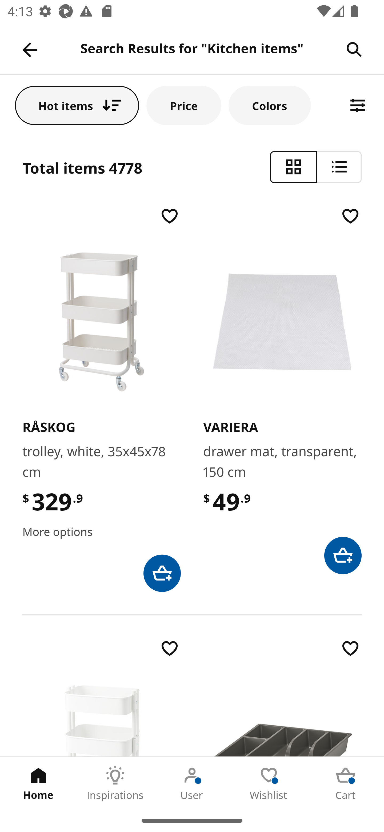  Describe the element at coordinates (38, 783) in the screenshot. I see `Home
Tab 1 of 5` at that location.